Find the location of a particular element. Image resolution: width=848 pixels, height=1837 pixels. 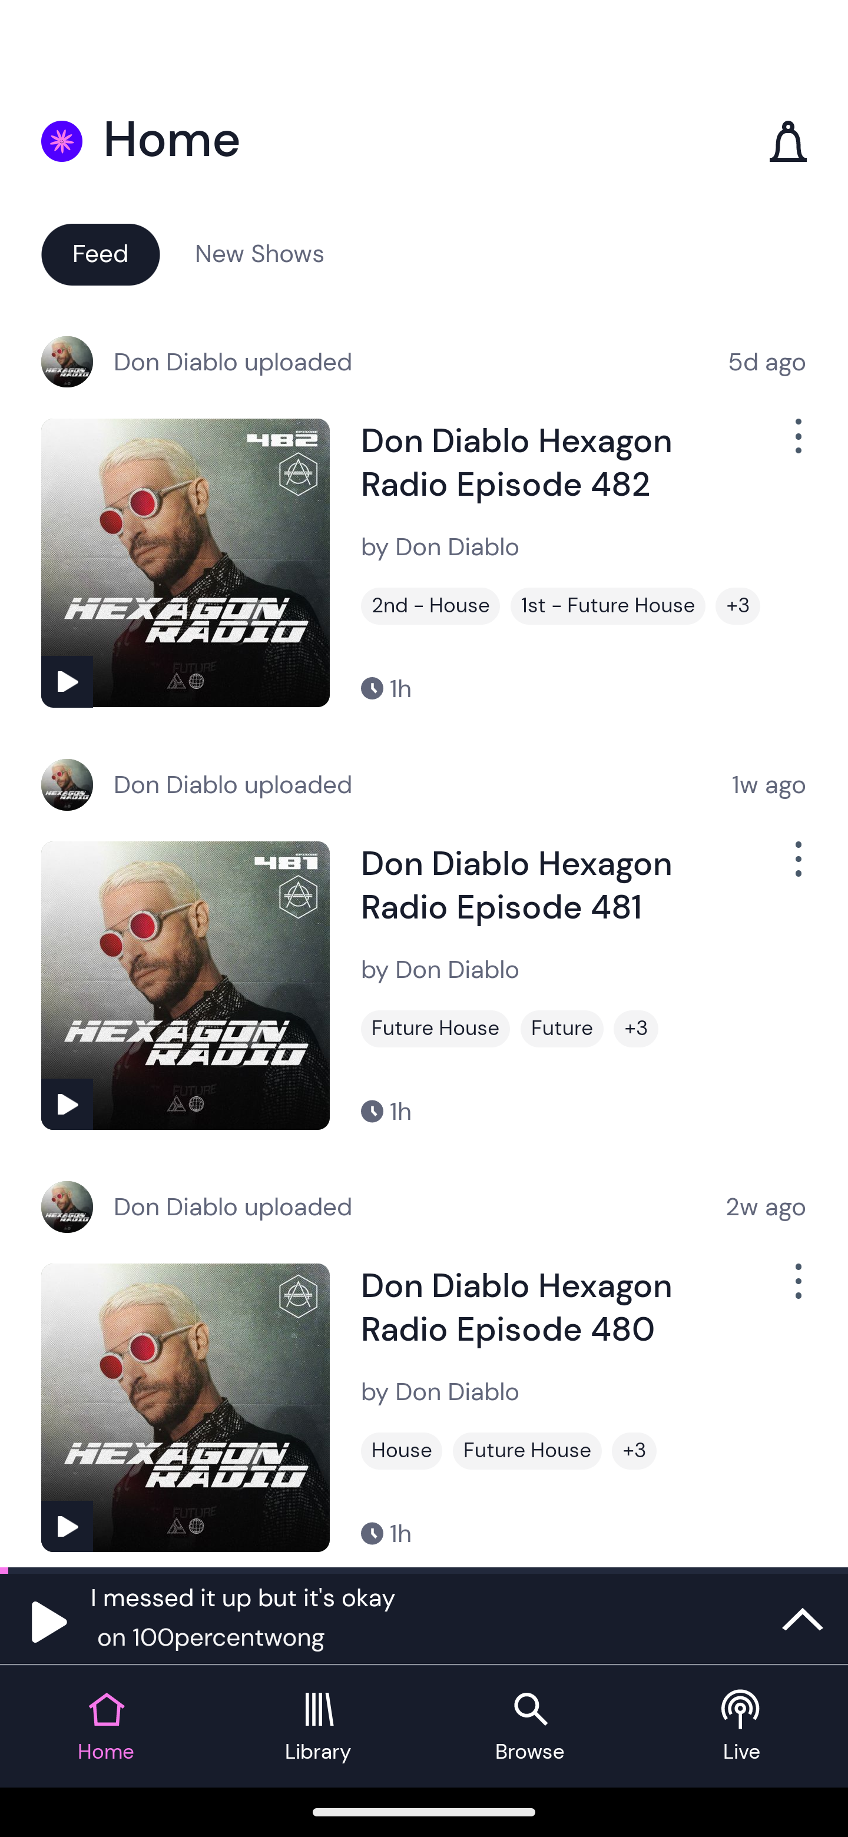

Future is located at coordinates (562, 1029).